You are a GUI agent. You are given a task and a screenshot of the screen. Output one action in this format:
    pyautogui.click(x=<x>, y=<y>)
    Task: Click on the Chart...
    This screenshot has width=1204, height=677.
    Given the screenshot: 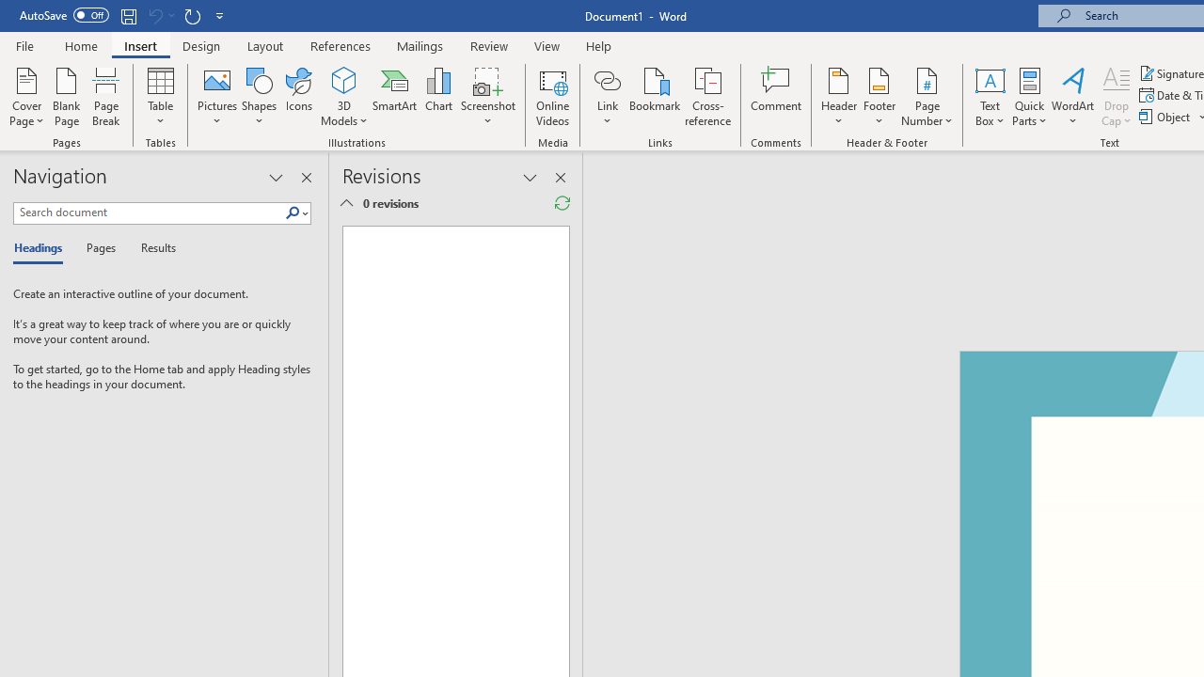 What is the action you would take?
    pyautogui.click(x=438, y=96)
    